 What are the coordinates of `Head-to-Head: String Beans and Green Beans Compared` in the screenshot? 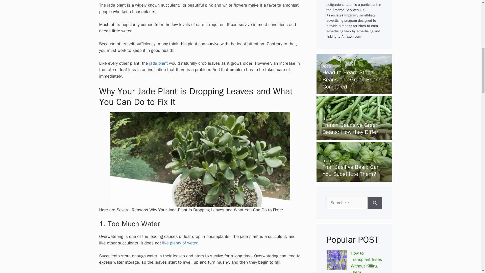 It's located at (352, 80).